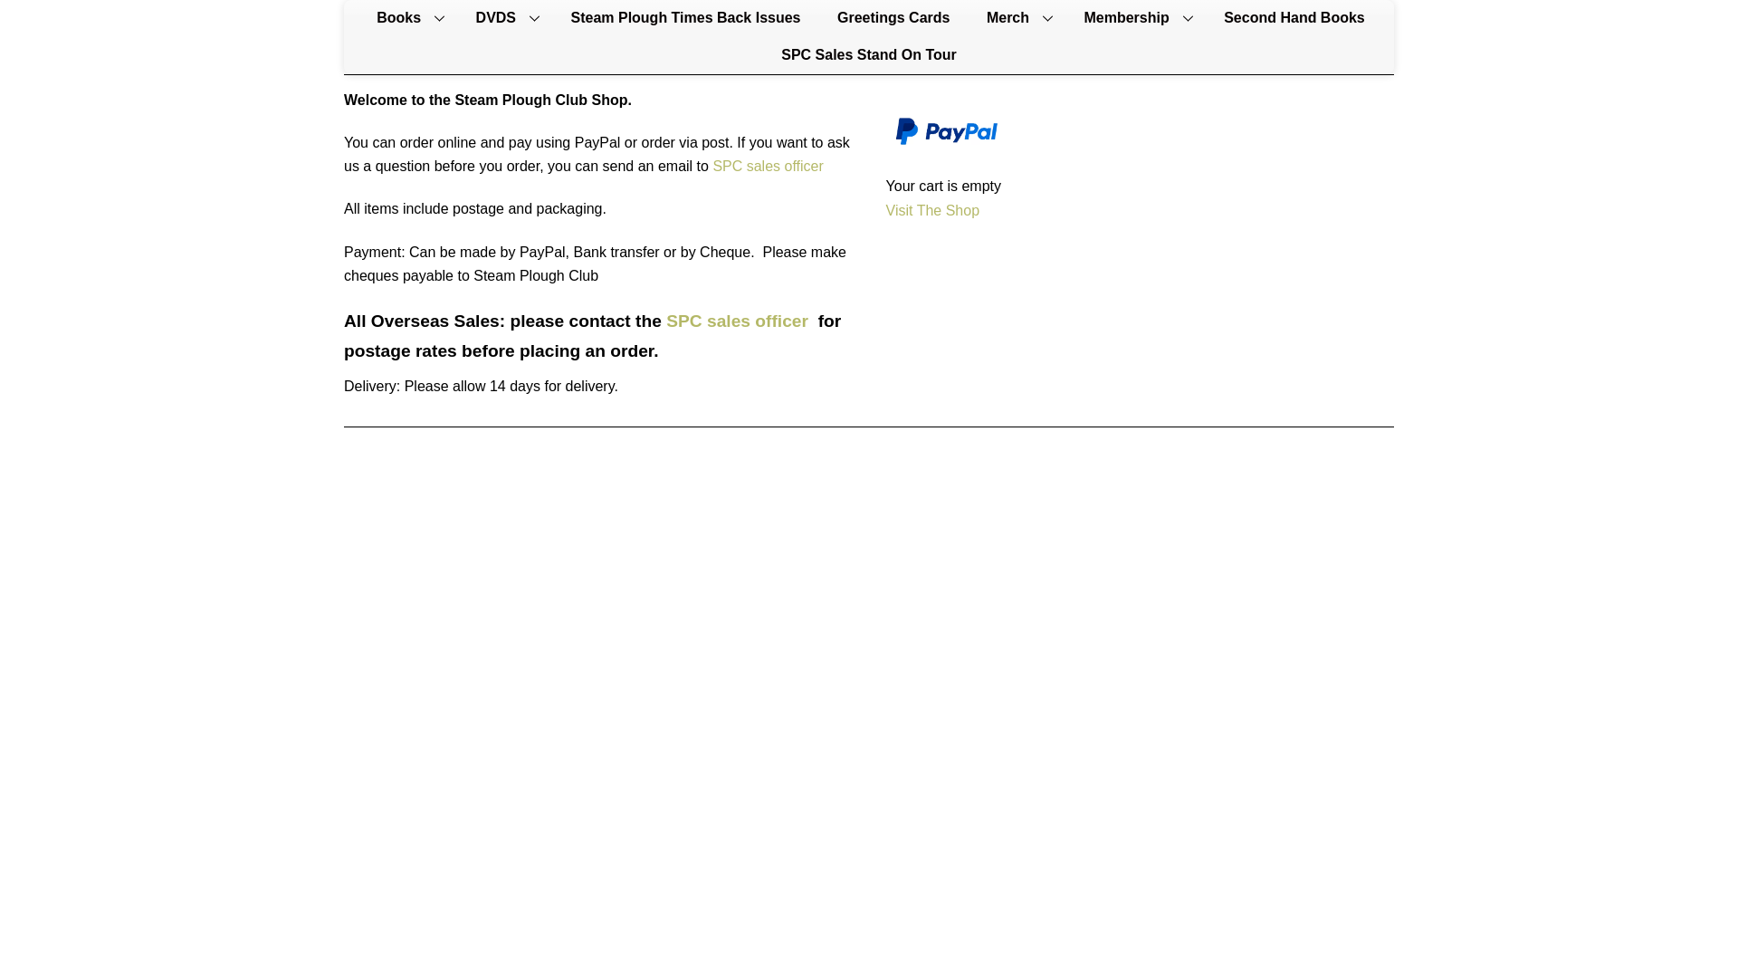 The height and width of the screenshot is (978, 1738). What do you see at coordinates (768, 166) in the screenshot?
I see `SPC sales officer` at bounding box center [768, 166].